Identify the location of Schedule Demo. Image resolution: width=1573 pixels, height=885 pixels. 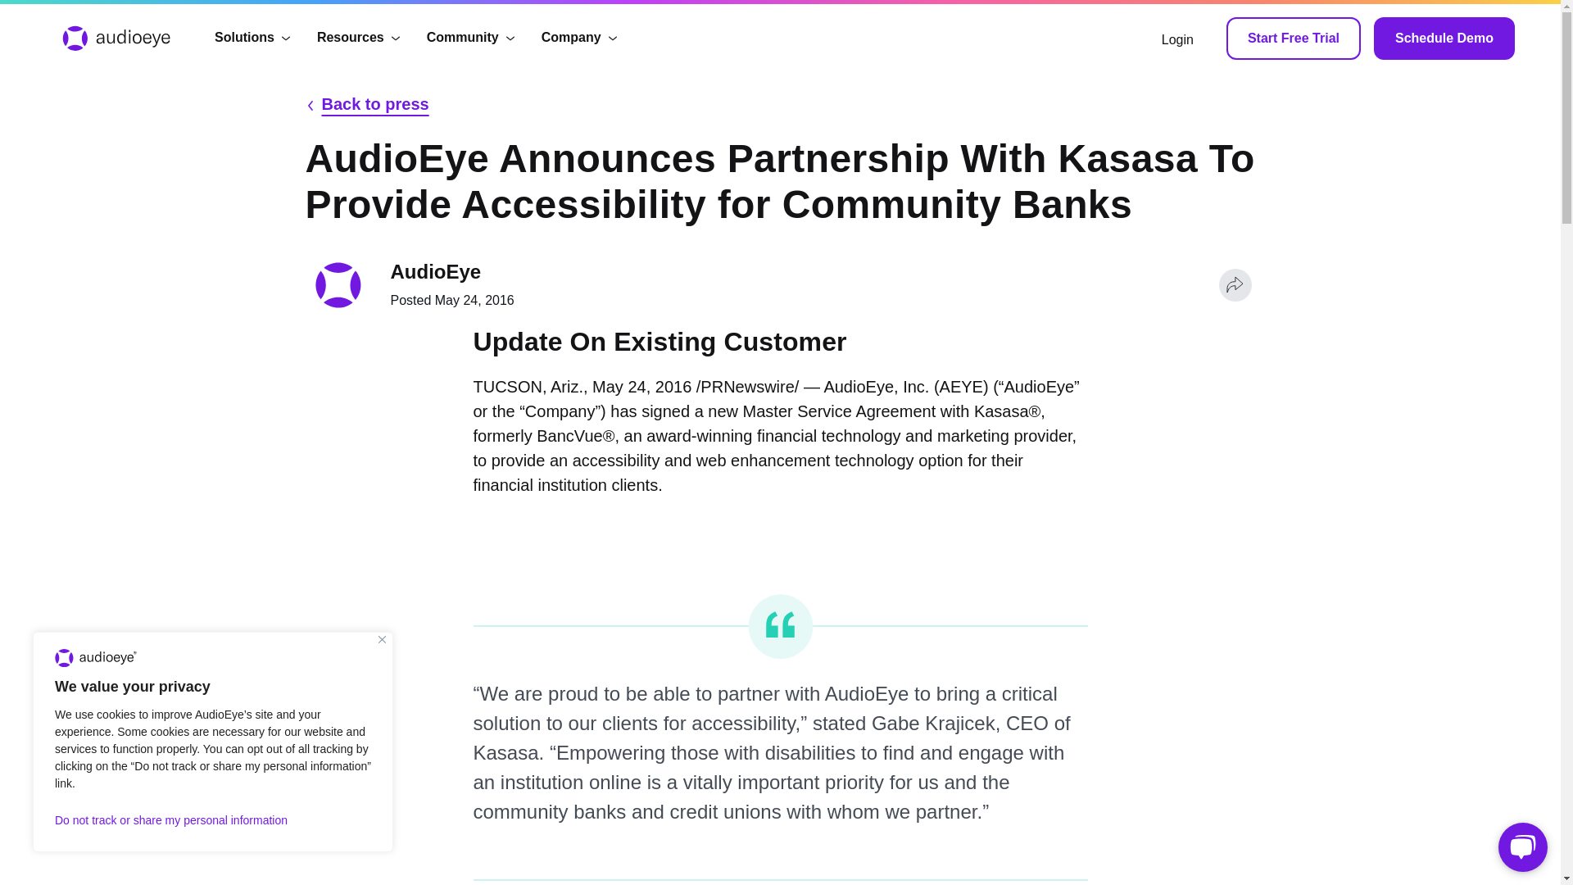
(1444, 38).